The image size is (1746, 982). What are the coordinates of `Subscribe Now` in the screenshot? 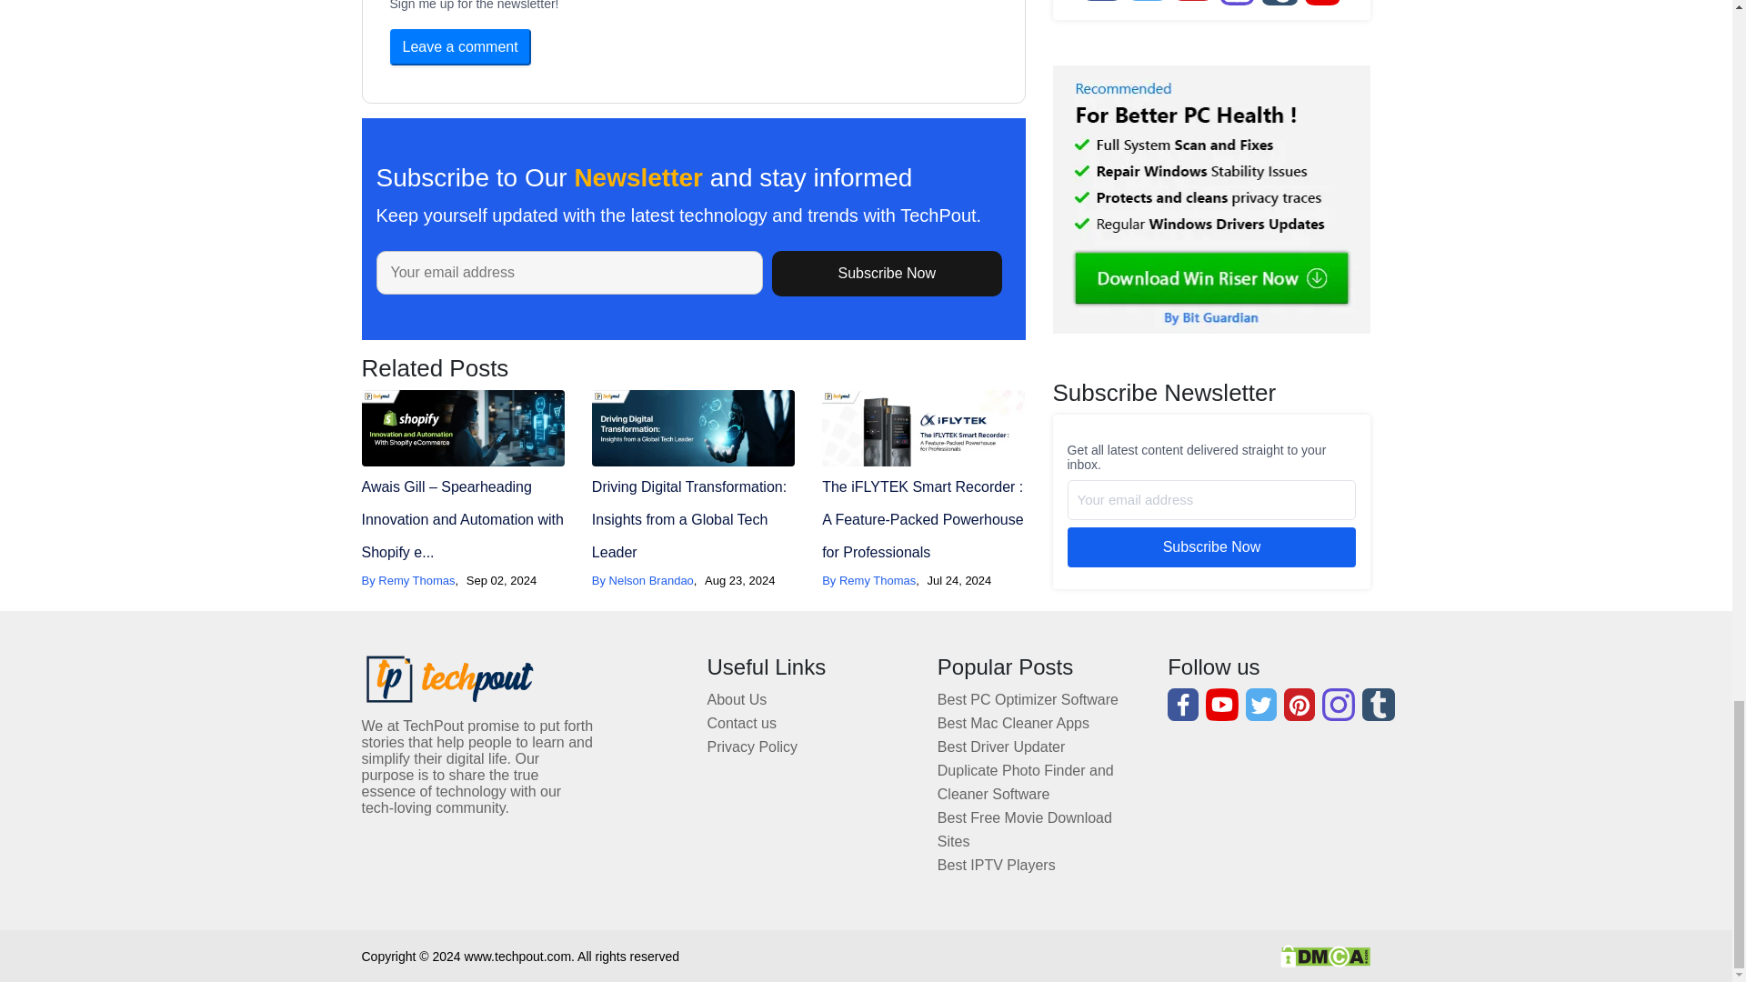 It's located at (1211, 194).